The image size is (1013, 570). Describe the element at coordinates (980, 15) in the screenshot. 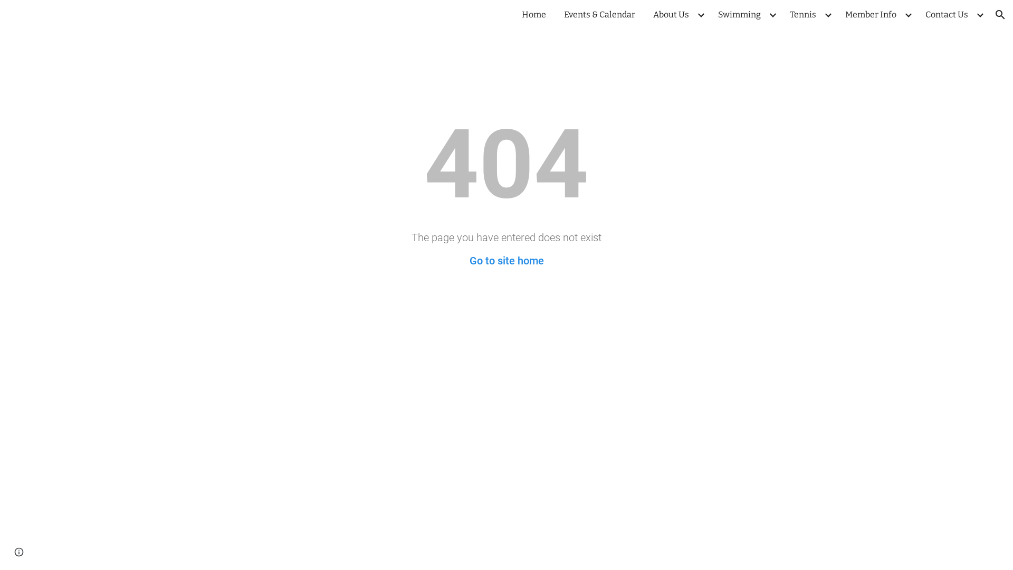

I see `Expand/Collapse` at that location.